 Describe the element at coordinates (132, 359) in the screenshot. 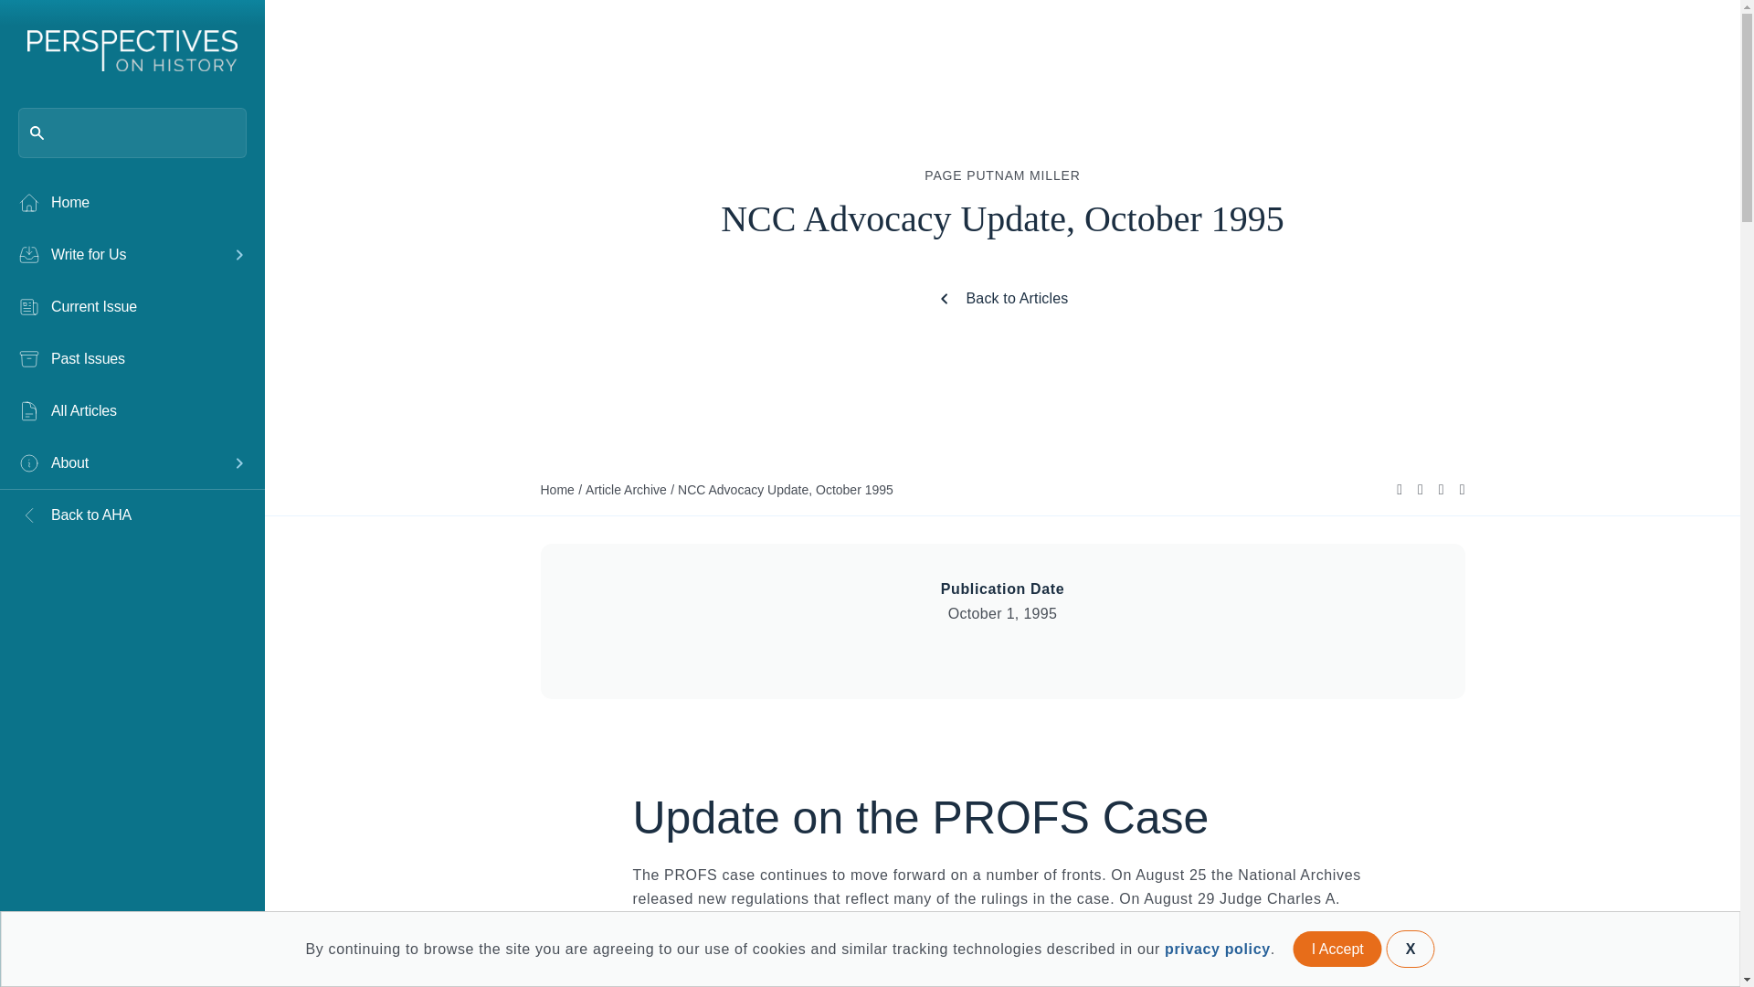

I see `Past Issues` at that location.